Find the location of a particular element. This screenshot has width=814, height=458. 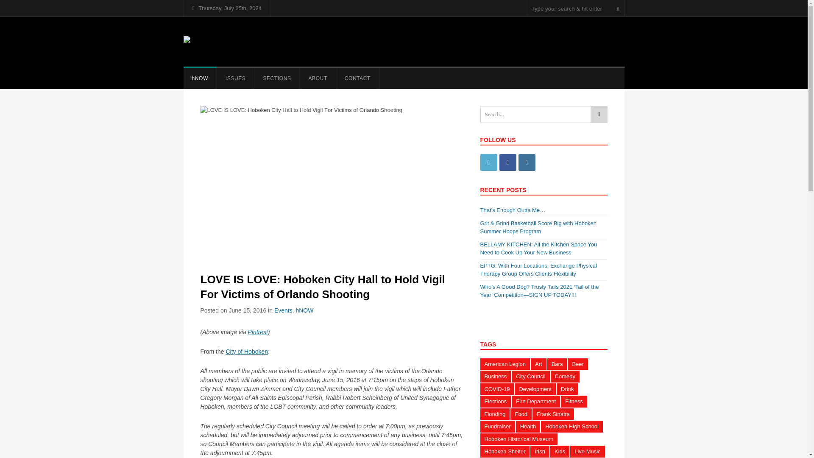

hmag is located at coordinates (198, 42).